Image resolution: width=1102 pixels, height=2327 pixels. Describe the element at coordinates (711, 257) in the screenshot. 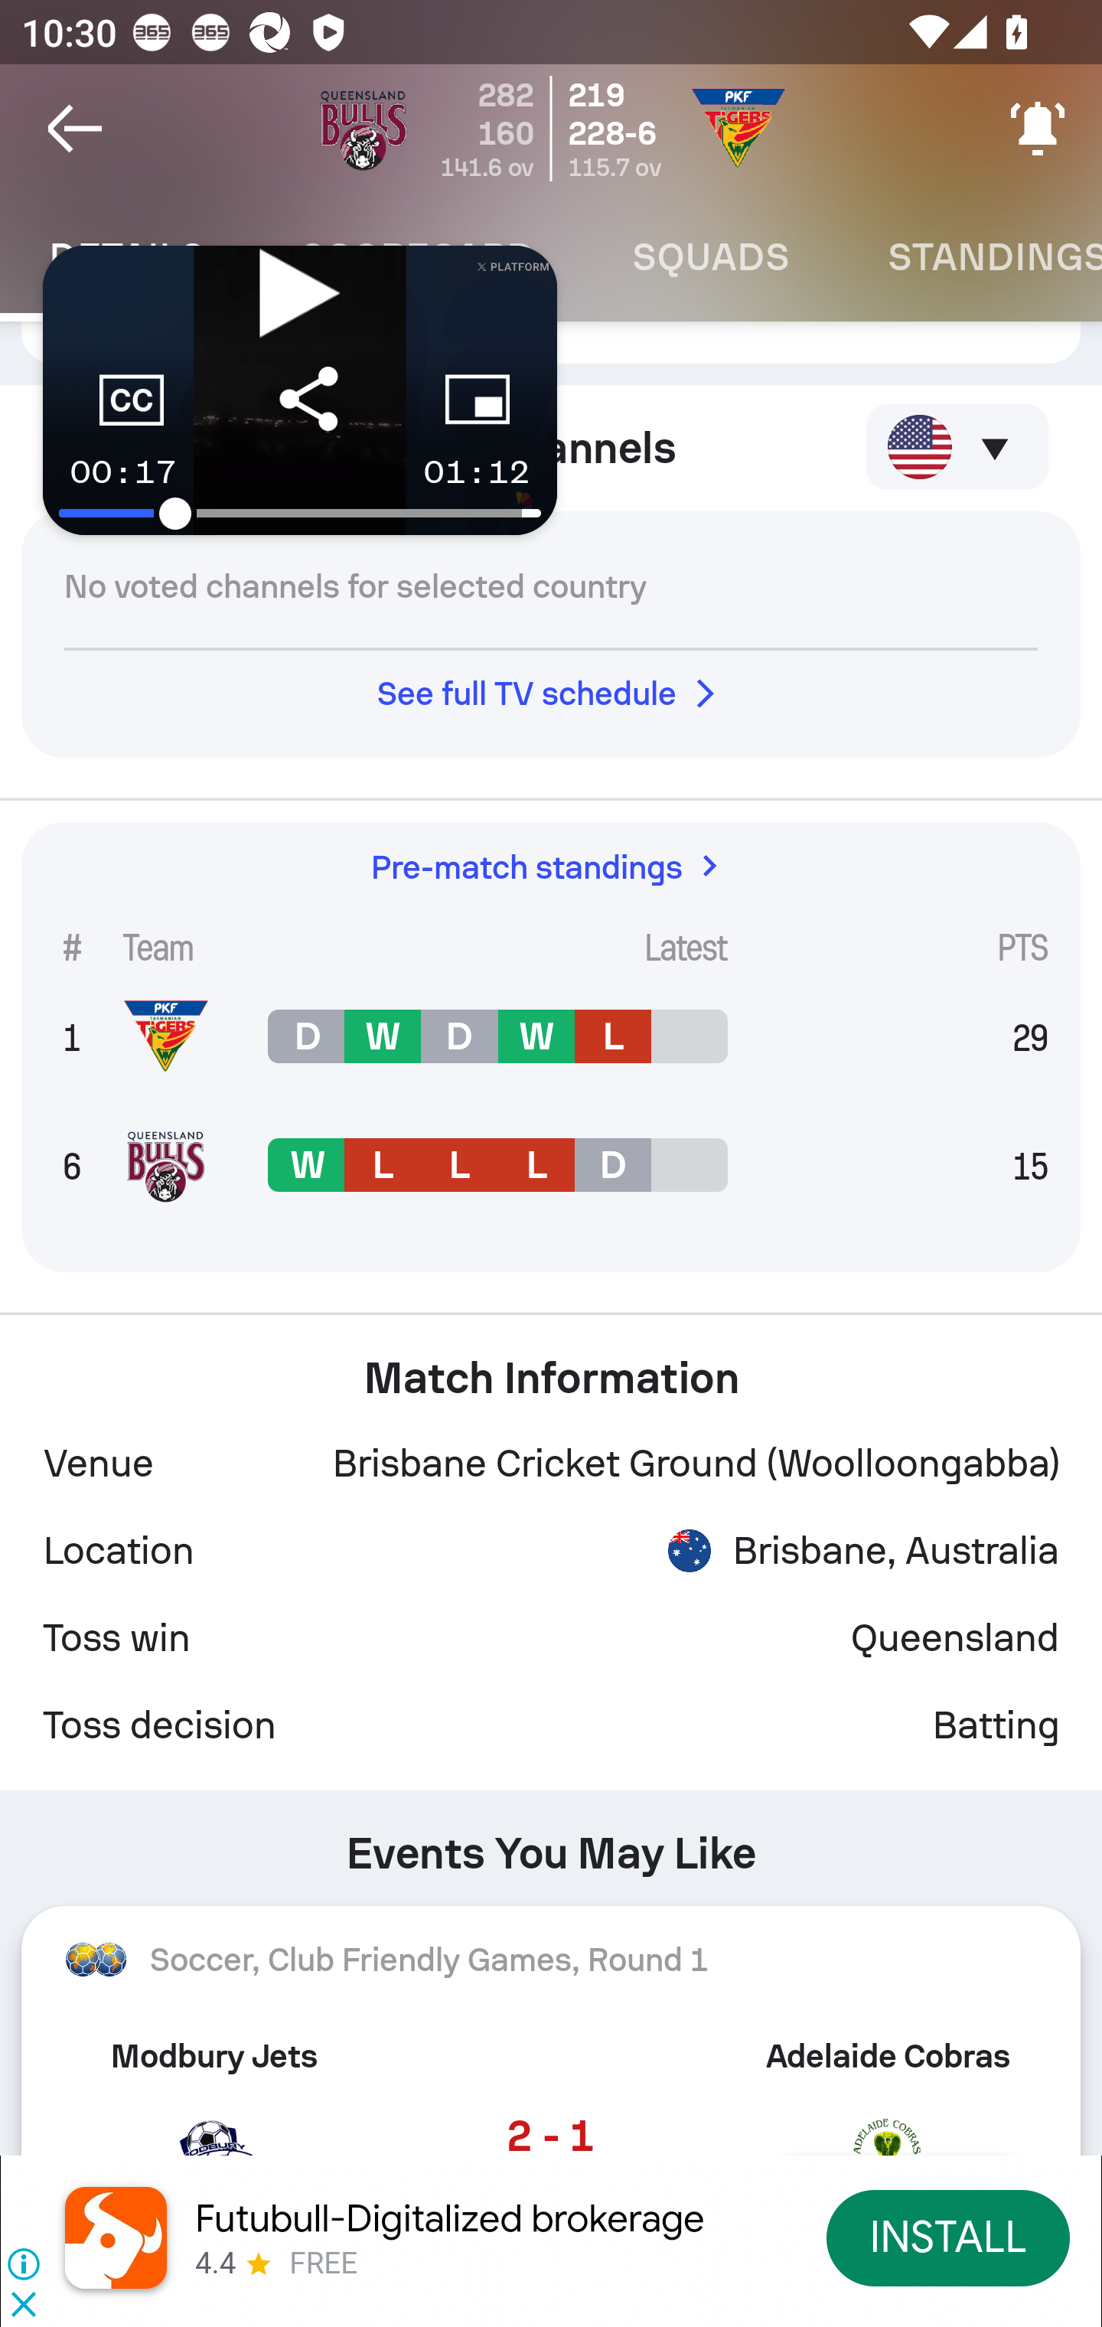

I see `Squads SQUADS` at that location.